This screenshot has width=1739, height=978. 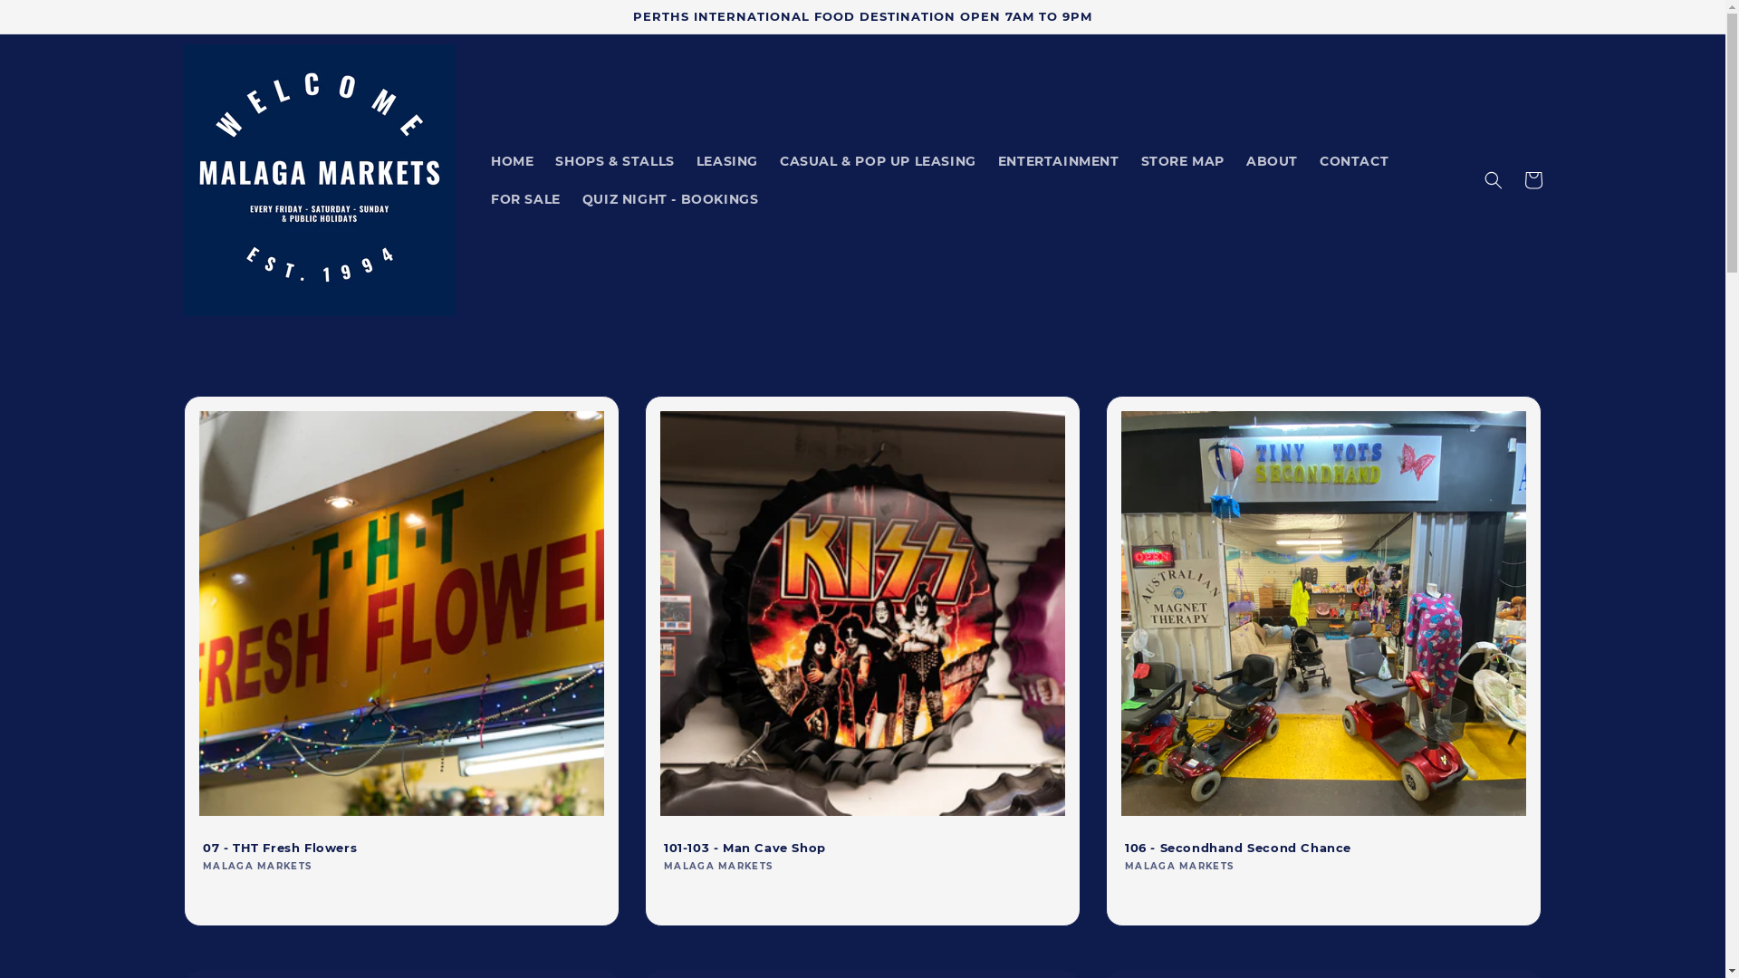 What do you see at coordinates (727, 161) in the screenshot?
I see `LEASING` at bounding box center [727, 161].